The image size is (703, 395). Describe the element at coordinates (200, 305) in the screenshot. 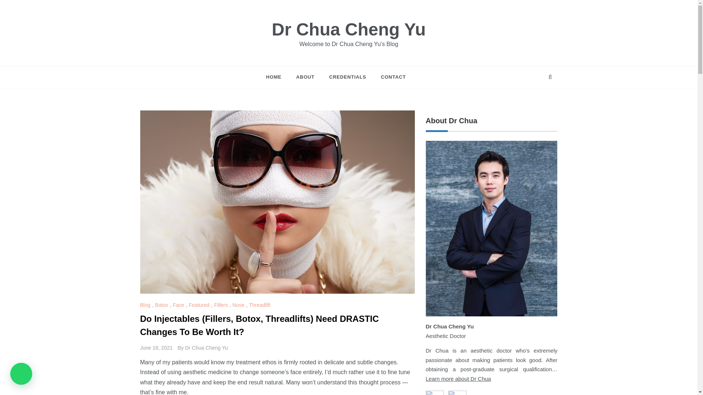

I see `Featured` at that location.